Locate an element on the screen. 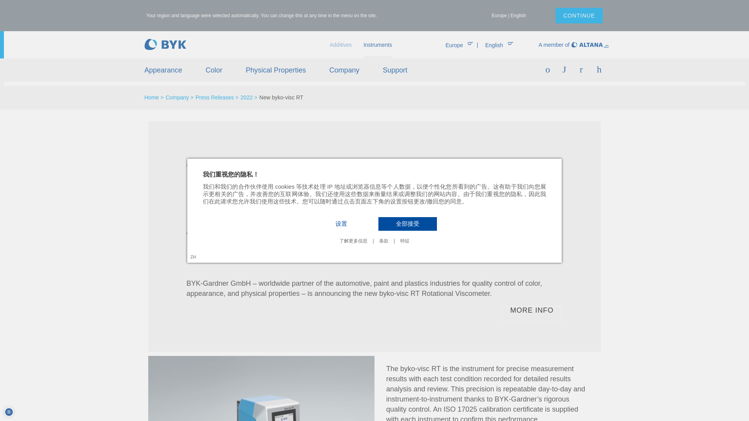 The image size is (749, 421). Language: zh is located at coordinates (193, 256).